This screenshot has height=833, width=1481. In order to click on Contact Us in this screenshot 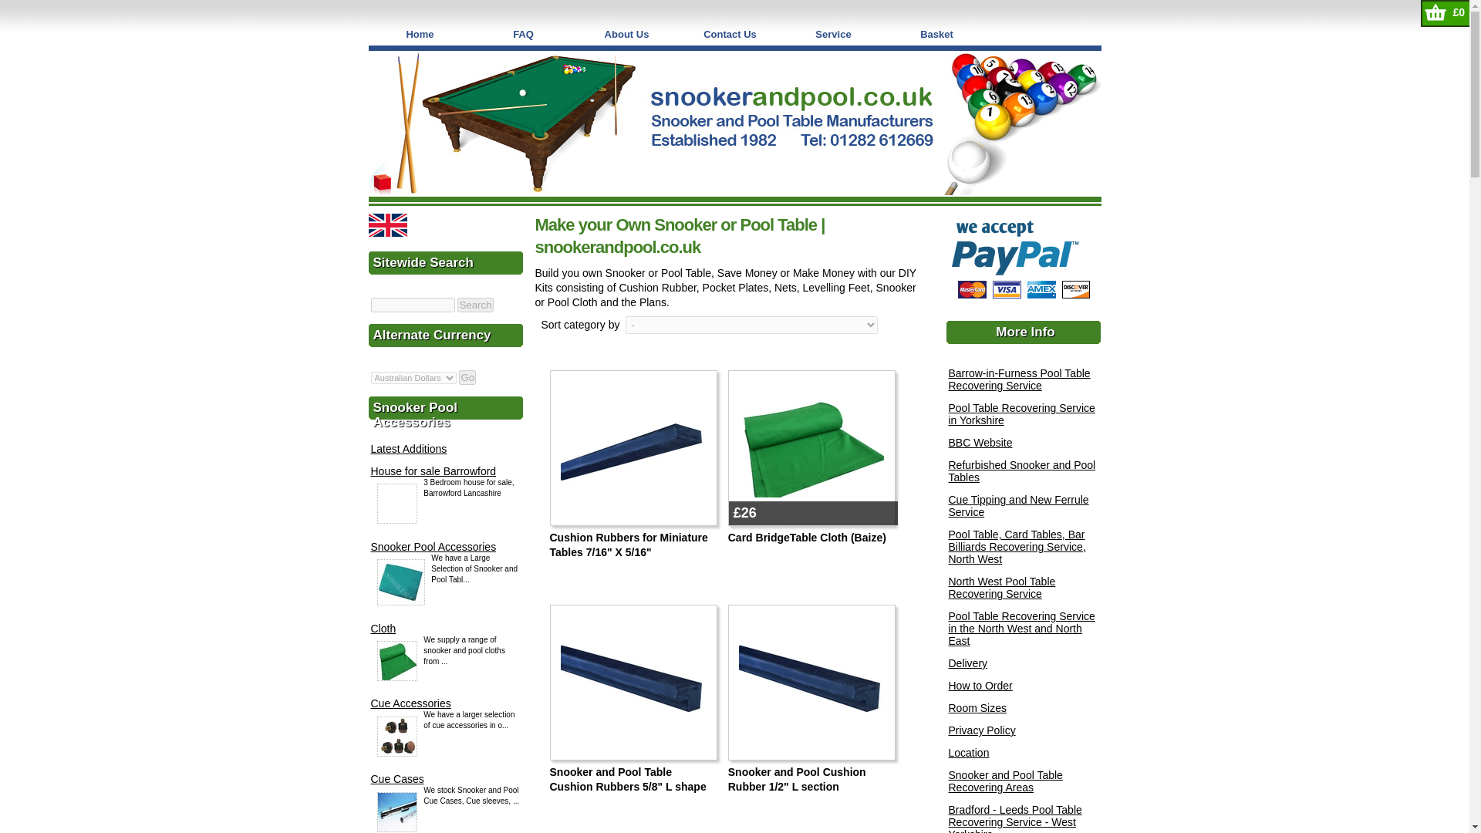, I will do `click(730, 34)`.